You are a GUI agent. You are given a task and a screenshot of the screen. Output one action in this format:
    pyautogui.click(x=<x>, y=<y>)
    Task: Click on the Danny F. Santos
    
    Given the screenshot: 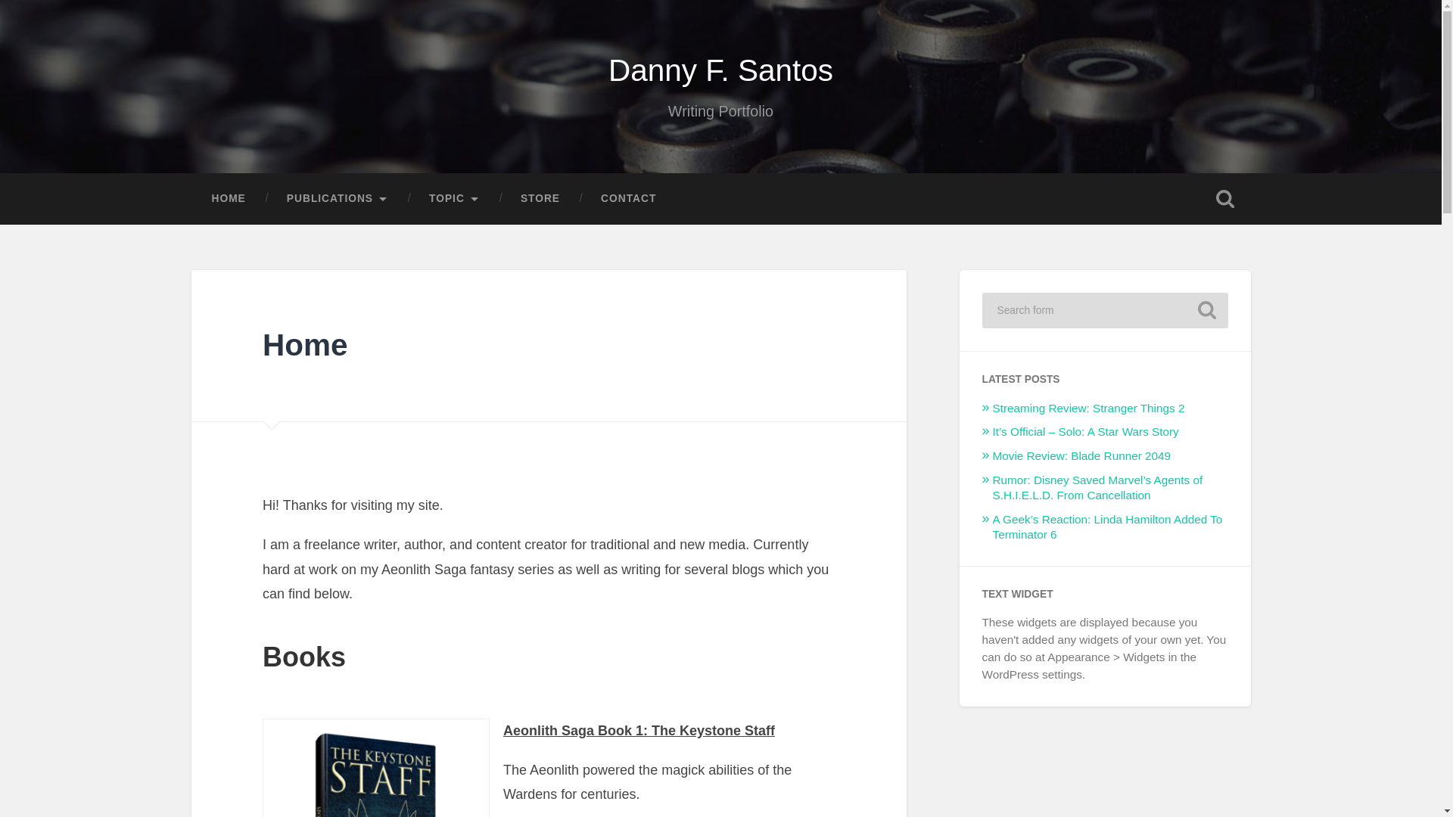 What is the action you would take?
    pyautogui.click(x=720, y=70)
    